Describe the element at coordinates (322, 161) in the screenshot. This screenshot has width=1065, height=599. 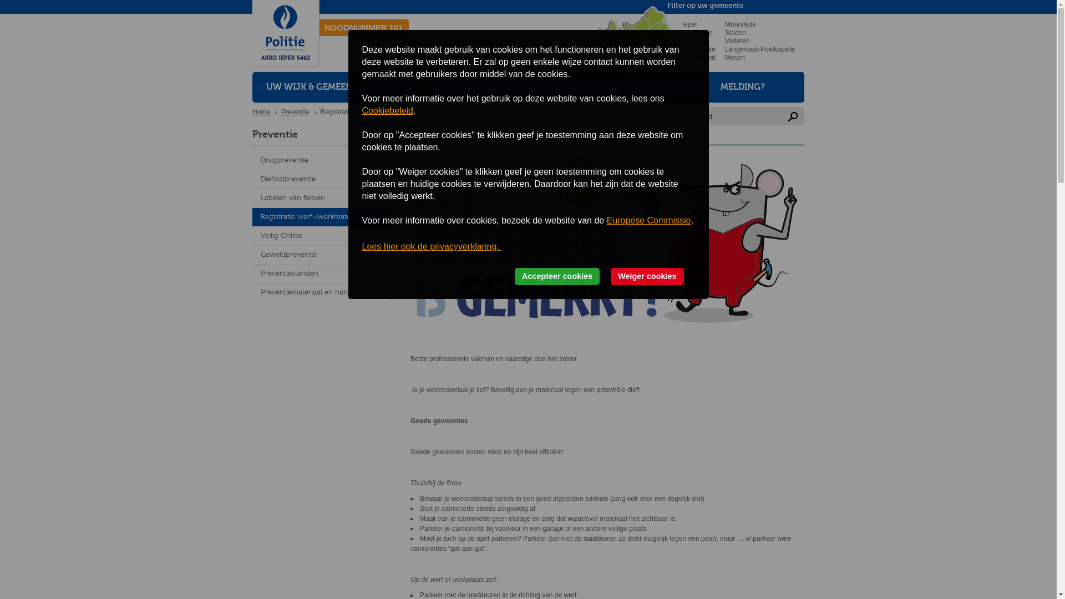
I see `Drugpreventie` at that location.